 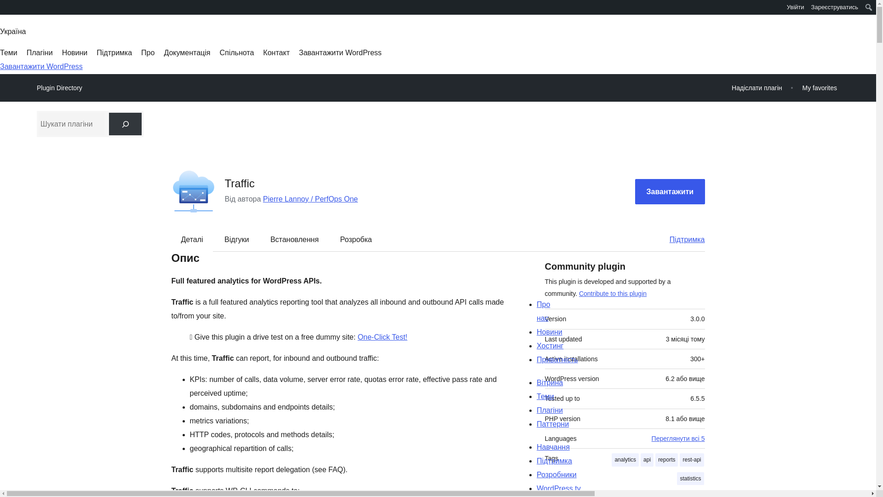 What do you see at coordinates (59, 88) in the screenshot?
I see `Plugin Directory` at bounding box center [59, 88].